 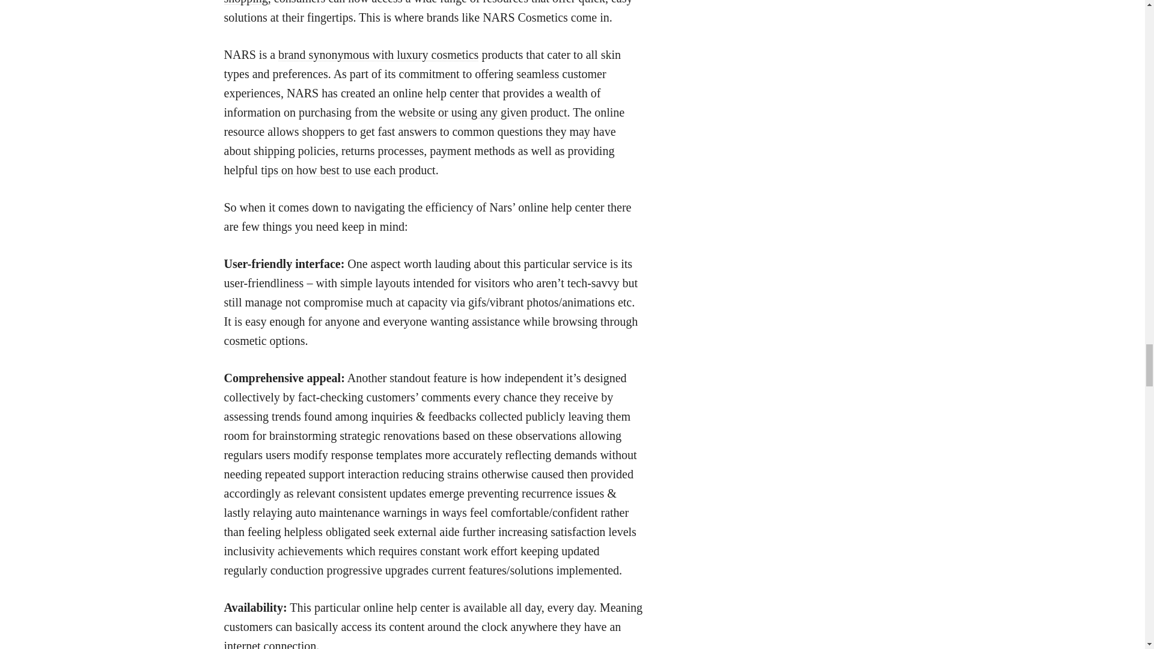 I want to click on cosmetic options, so click(x=264, y=340).